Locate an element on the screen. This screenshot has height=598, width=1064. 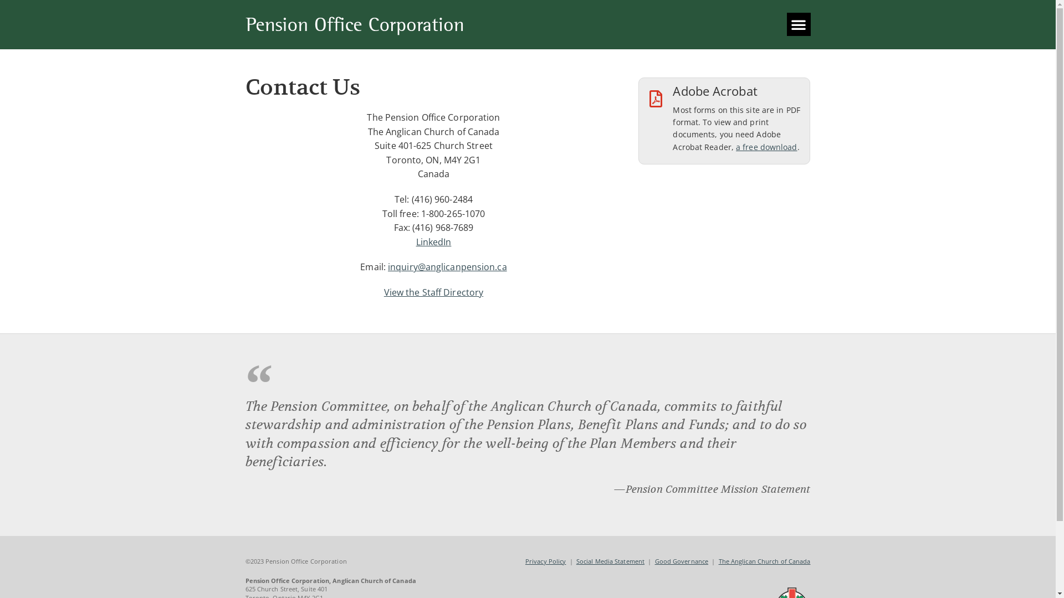
The Anglican Church of Canada is located at coordinates (765, 561).